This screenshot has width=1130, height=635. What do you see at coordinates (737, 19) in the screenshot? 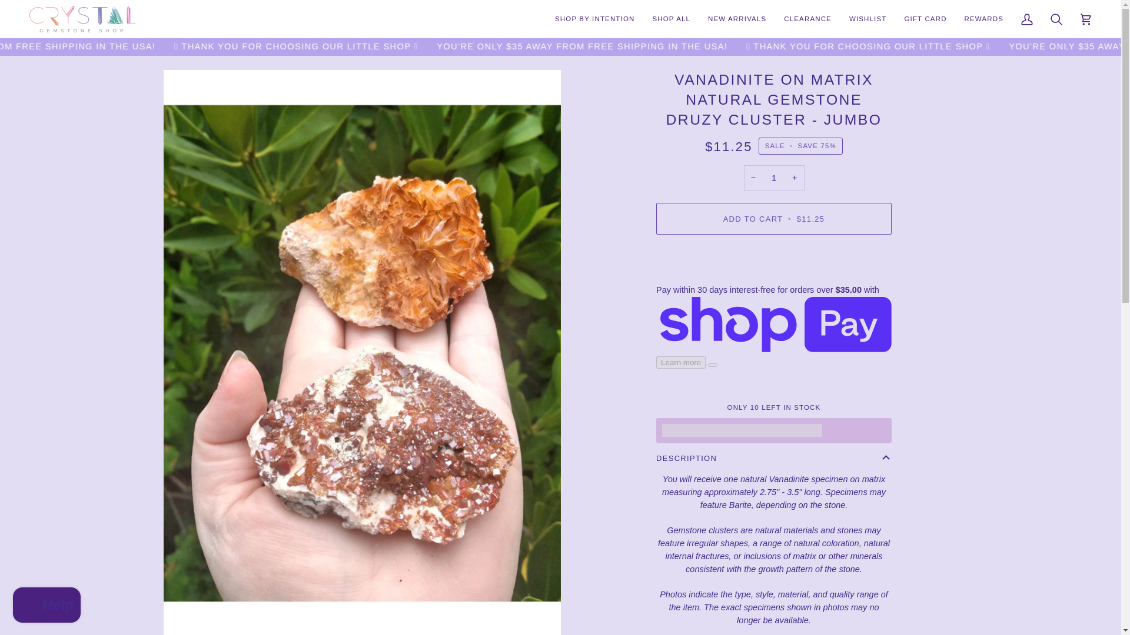
I see `NEW ARRIVALS` at bounding box center [737, 19].